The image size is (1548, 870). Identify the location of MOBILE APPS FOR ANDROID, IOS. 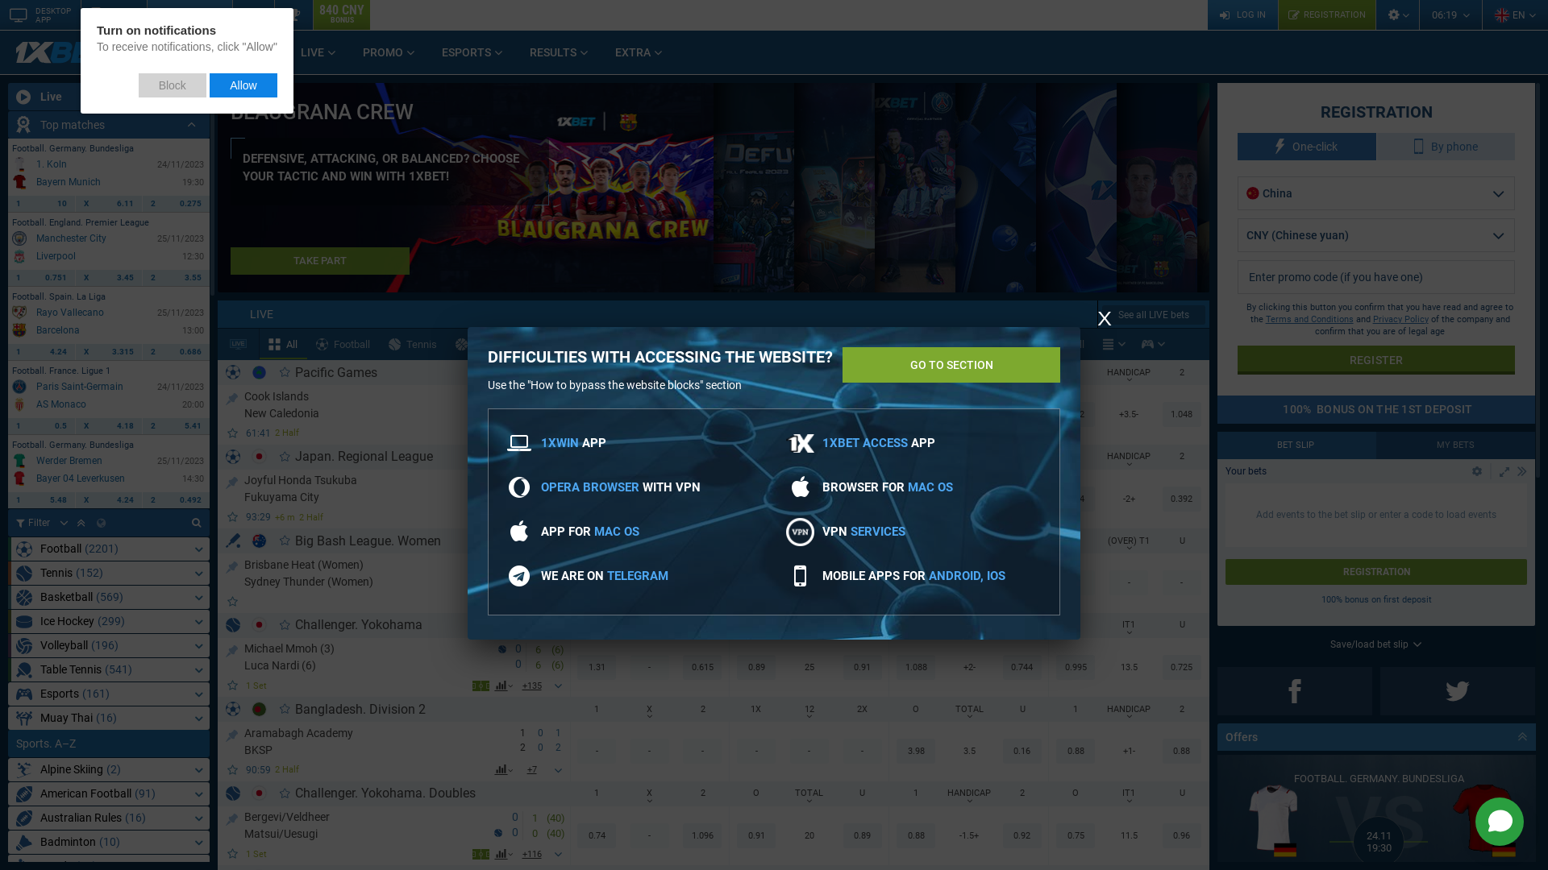
(914, 576).